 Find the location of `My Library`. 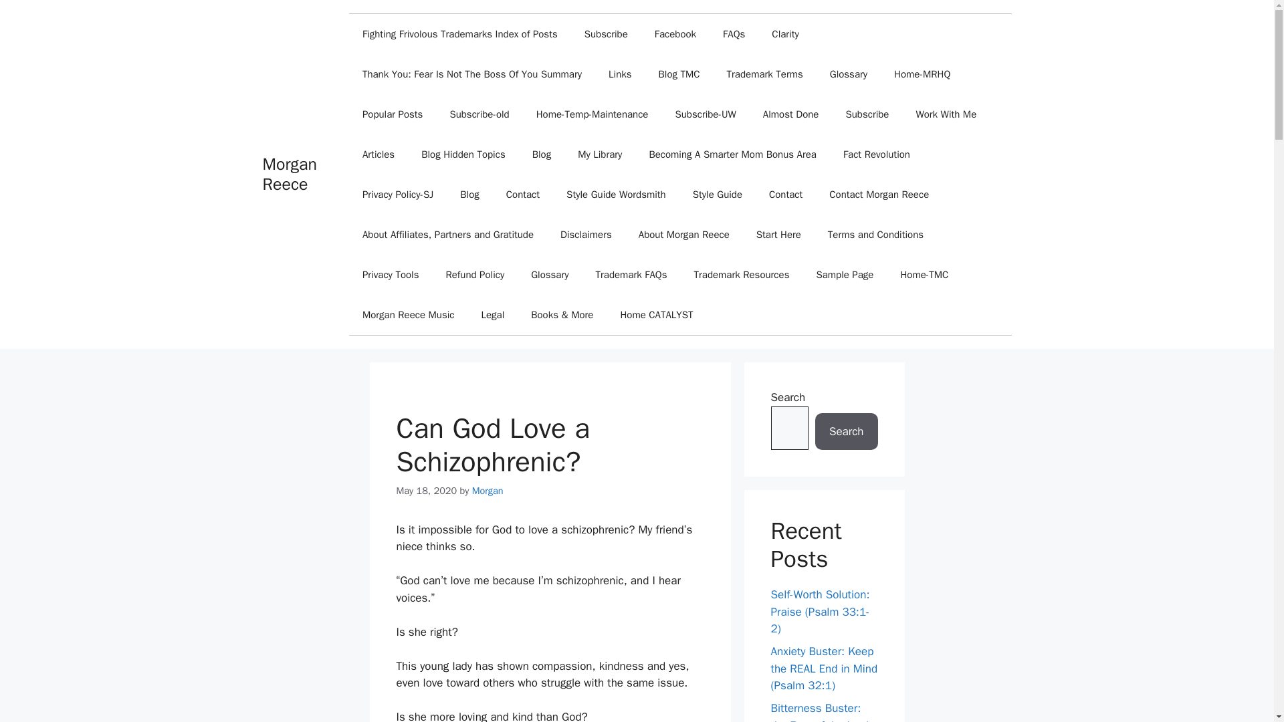

My Library is located at coordinates (600, 154).